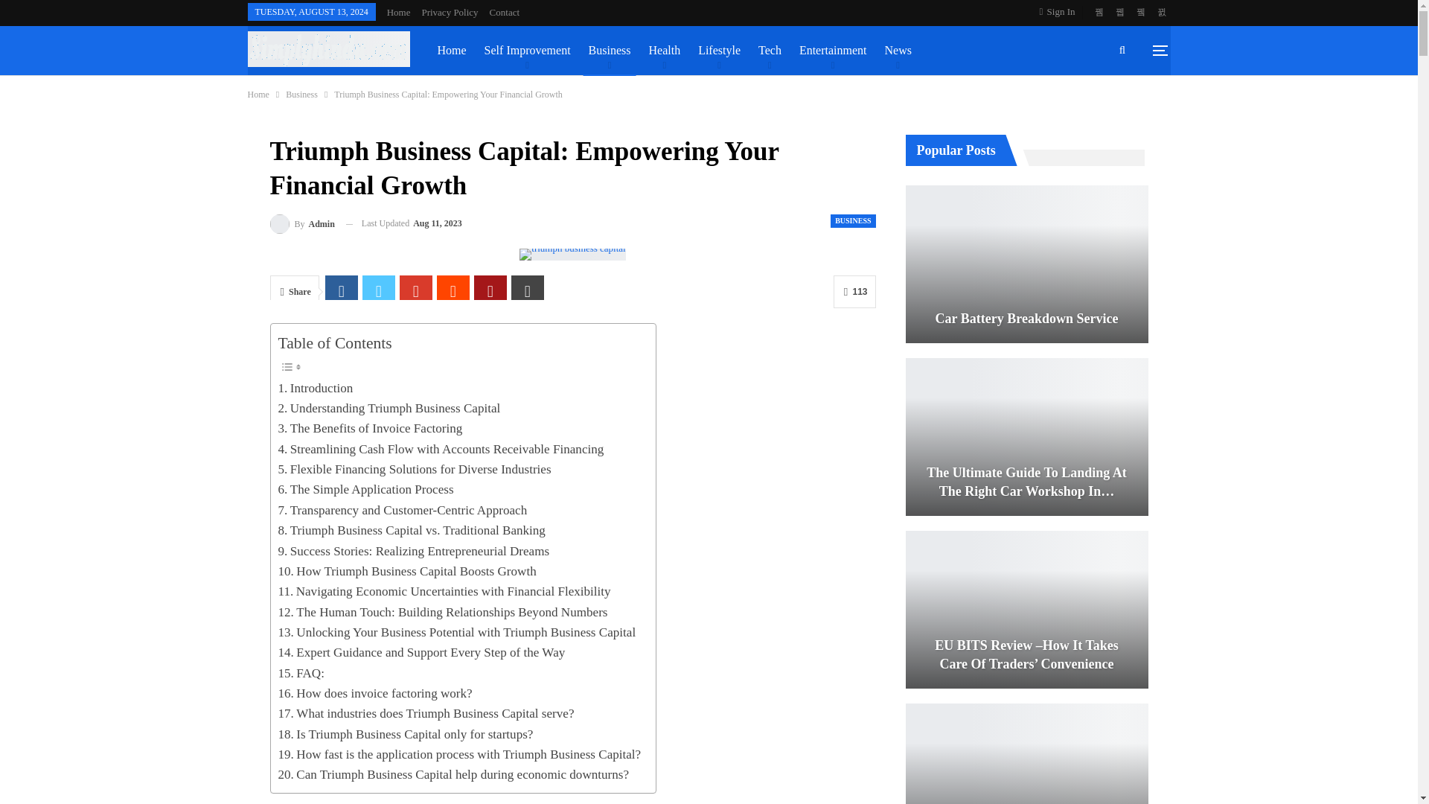 The height and width of the screenshot is (804, 1429). What do you see at coordinates (1061, 12) in the screenshot?
I see `Sign In` at bounding box center [1061, 12].